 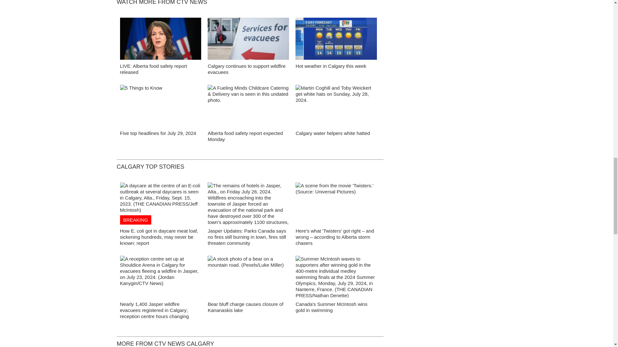 What do you see at coordinates (330, 66) in the screenshot?
I see `Hot weather in Calgary this week` at bounding box center [330, 66].